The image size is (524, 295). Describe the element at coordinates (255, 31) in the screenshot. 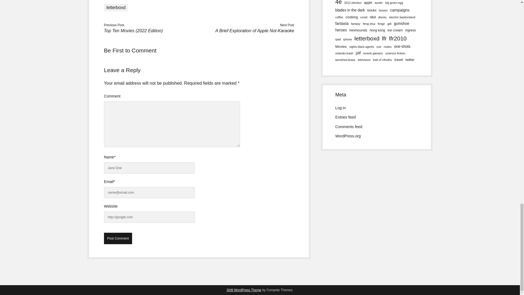

I see `A Brief Exploration of Apple Not-Karaoke` at that location.